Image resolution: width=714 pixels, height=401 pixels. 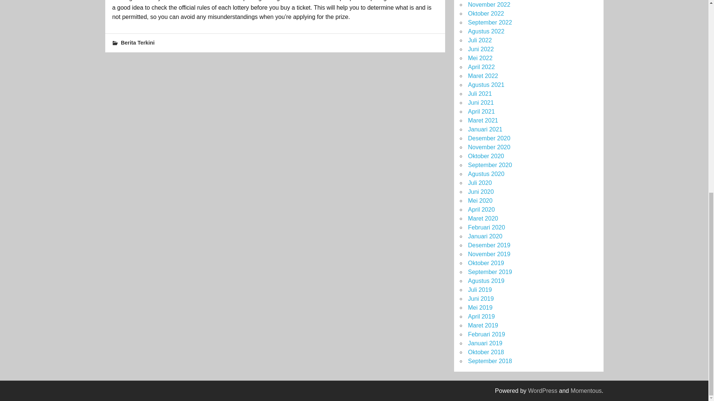 I want to click on September 2022, so click(x=489, y=22).